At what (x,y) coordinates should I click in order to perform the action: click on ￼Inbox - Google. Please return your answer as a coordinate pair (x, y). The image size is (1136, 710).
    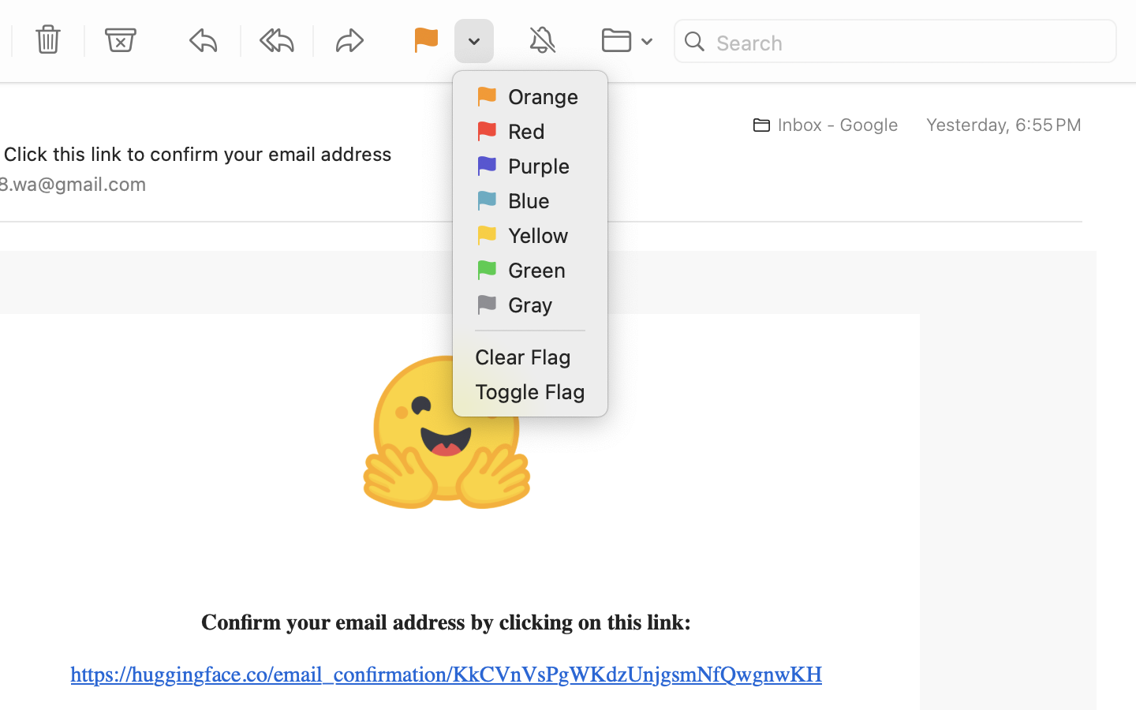
    Looking at the image, I should click on (820, 125).